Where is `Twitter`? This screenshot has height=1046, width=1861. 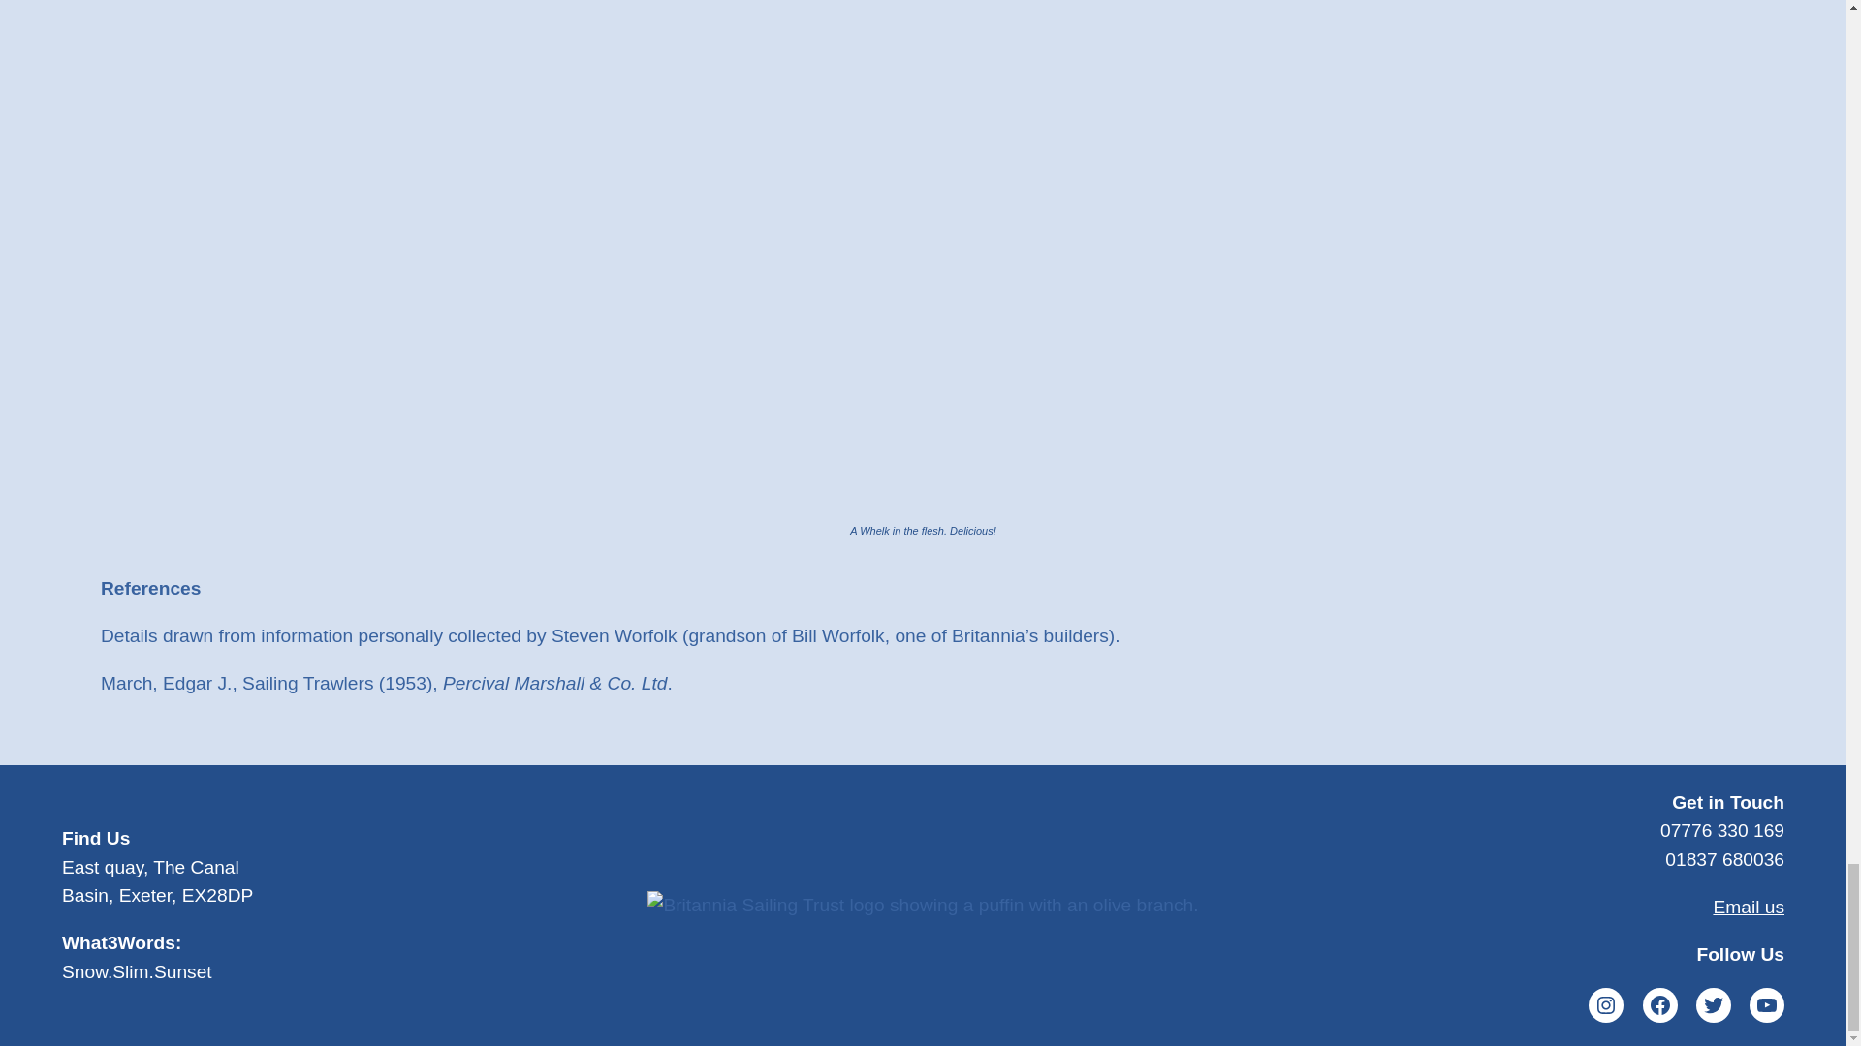 Twitter is located at coordinates (1713, 1005).